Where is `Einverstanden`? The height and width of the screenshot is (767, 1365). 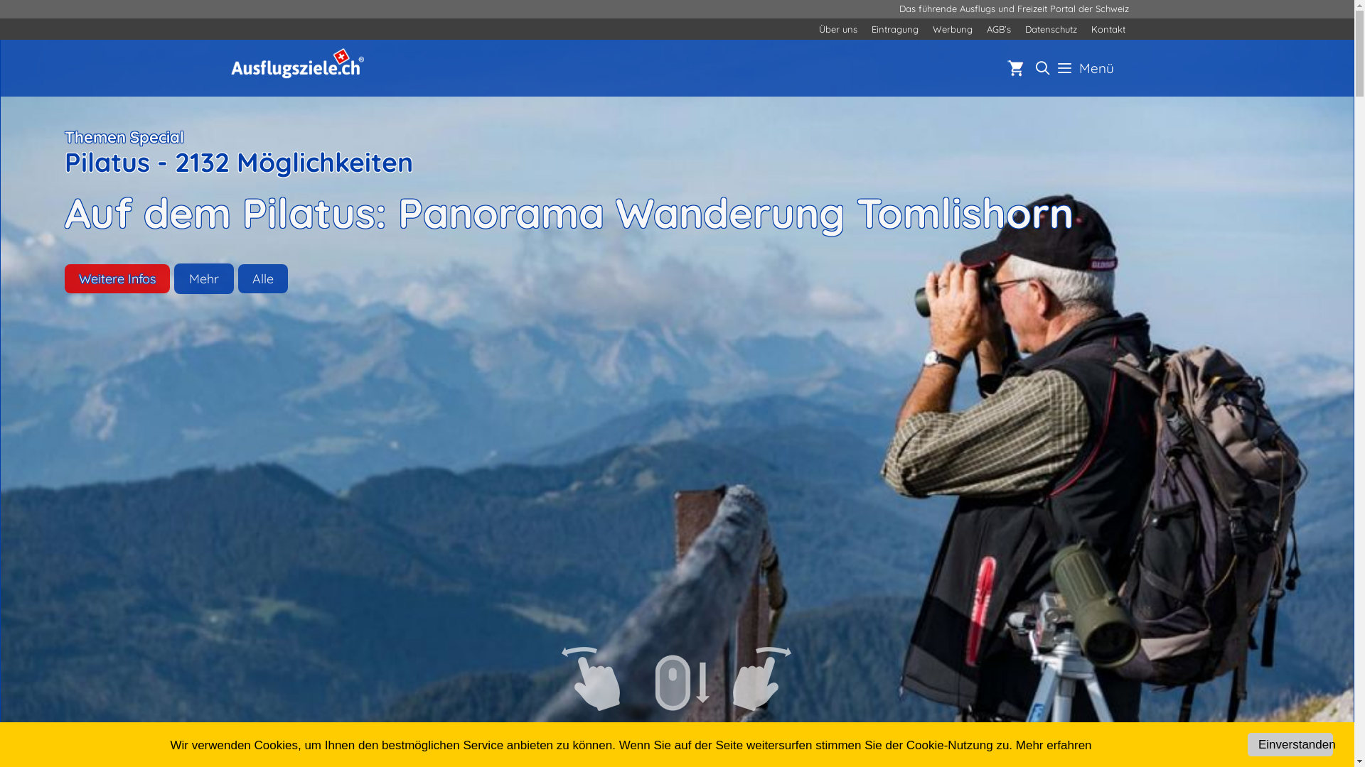 Einverstanden is located at coordinates (1290, 744).